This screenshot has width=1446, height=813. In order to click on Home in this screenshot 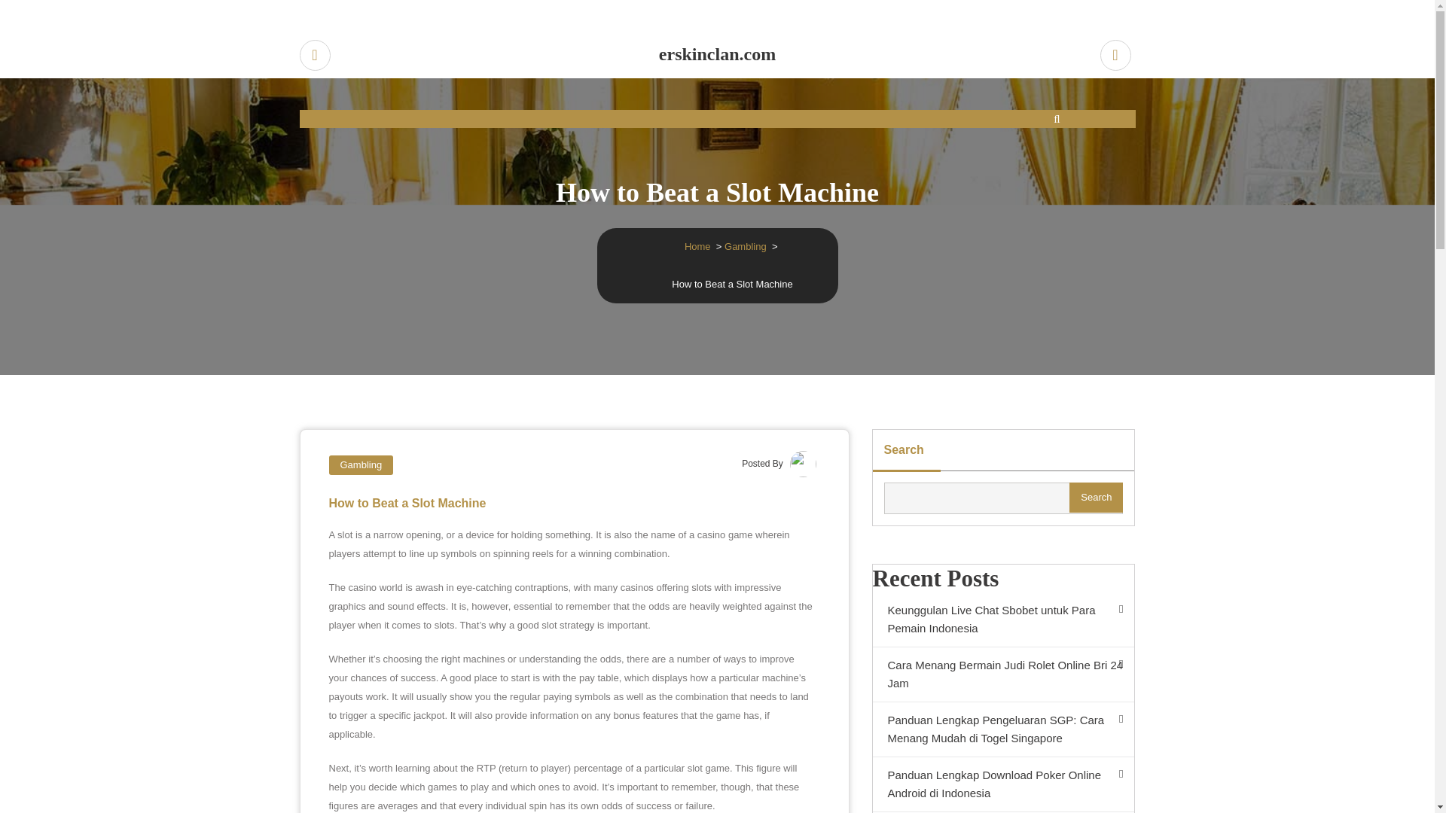, I will do `click(697, 245)`.